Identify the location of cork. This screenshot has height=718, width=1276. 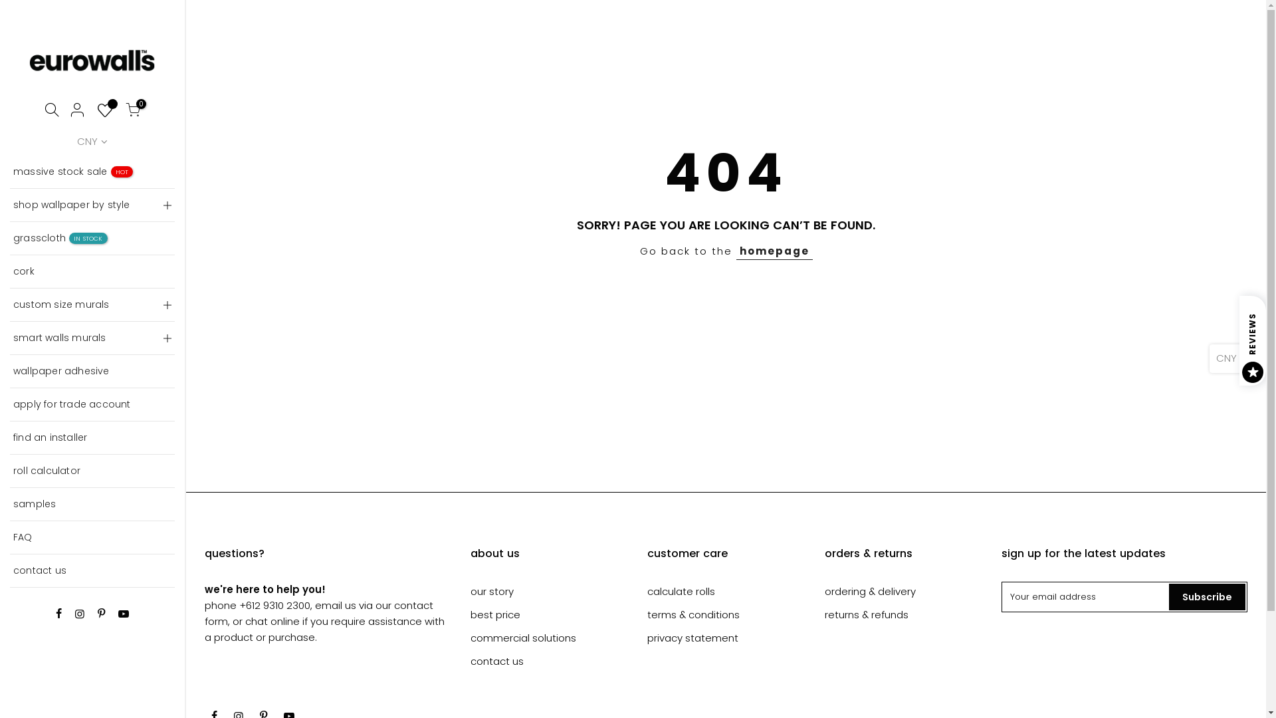
(92, 272).